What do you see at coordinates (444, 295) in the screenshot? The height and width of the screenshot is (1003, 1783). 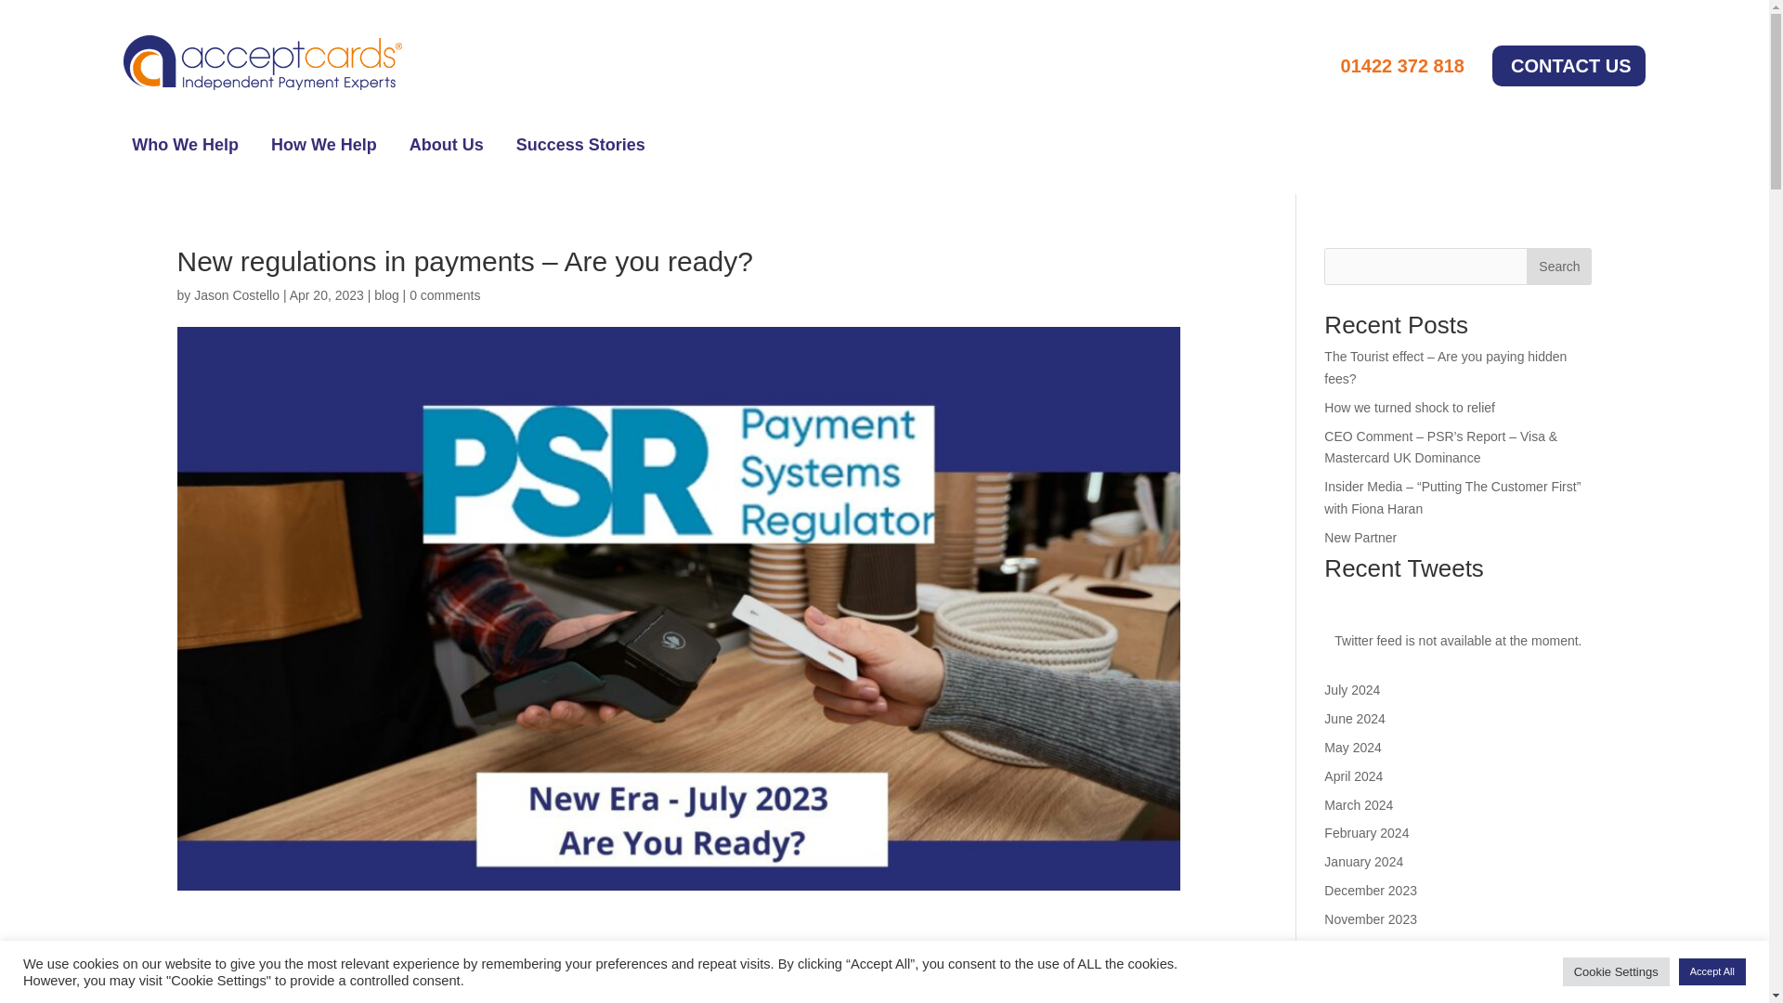 I see `0 comments` at bounding box center [444, 295].